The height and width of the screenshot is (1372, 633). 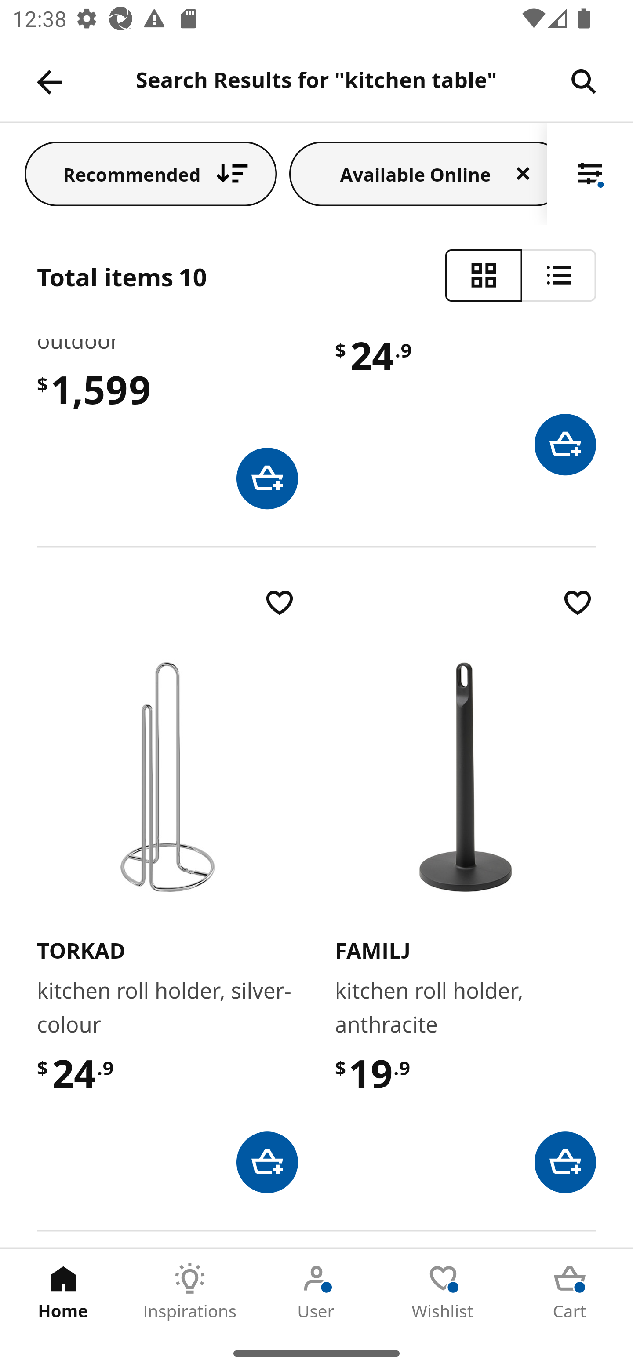 What do you see at coordinates (570, 1292) in the screenshot?
I see `Cart
Tab 5 of 5` at bounding box center [570, 1292].